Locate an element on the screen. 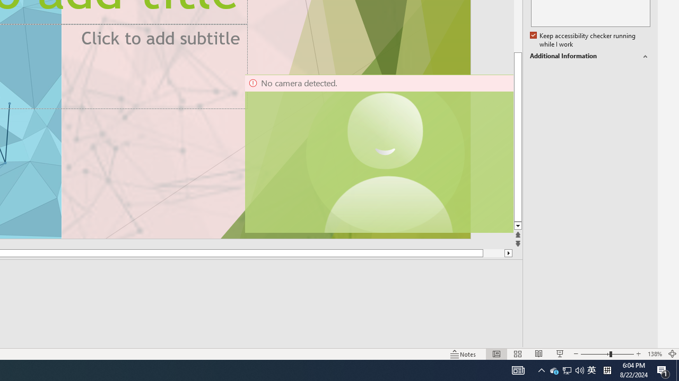 The image size is (679, 381). Reading View is located at coordinates (538, 353).